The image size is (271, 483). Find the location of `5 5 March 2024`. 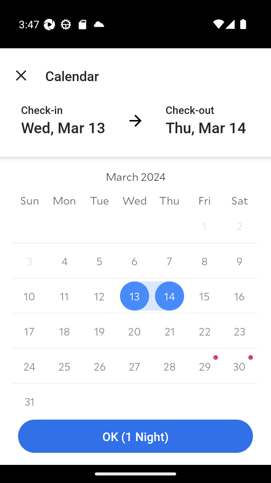

5 5 March 2024 is located at coordinates (99, 261).